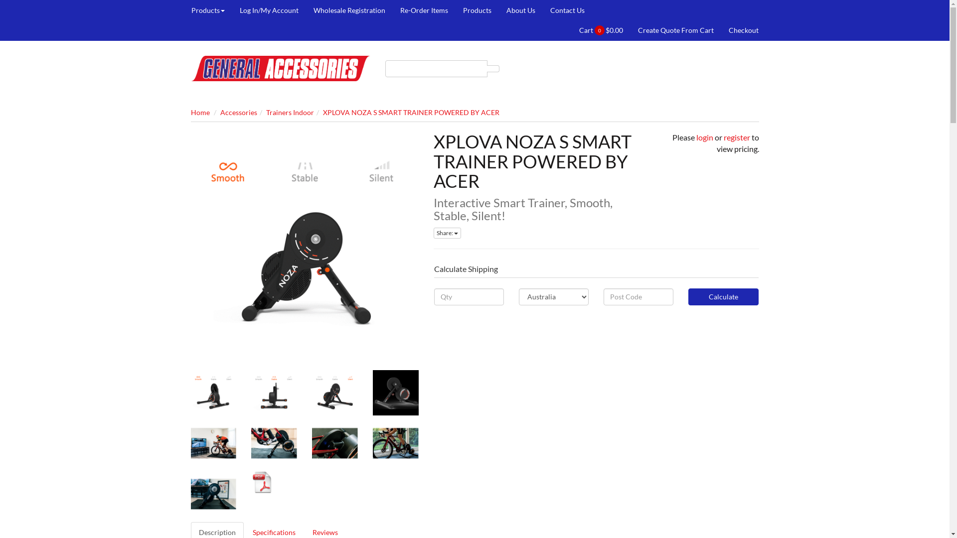 The height and width of the screenshot is (538, 957). I want to click on Share:, so click(448, 233).